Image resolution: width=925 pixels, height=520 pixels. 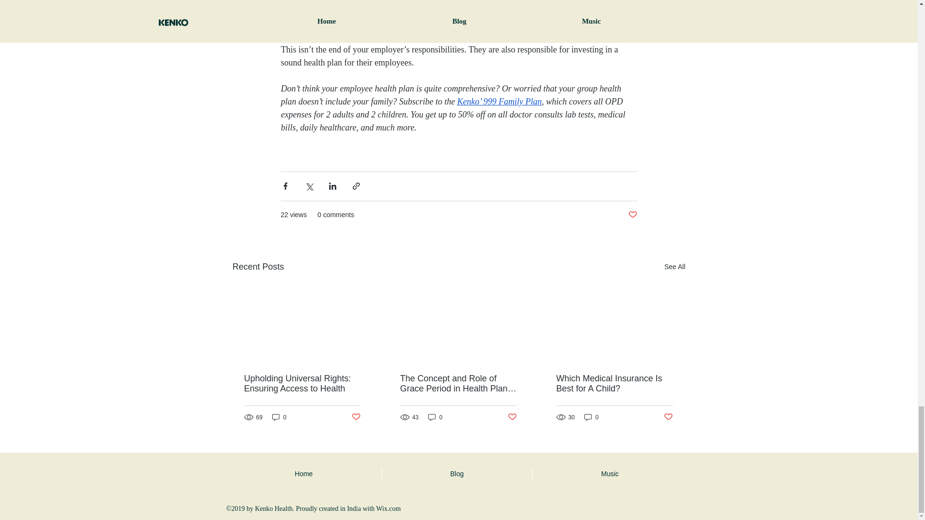 I want to click on Home, so click(x=304, y=473).